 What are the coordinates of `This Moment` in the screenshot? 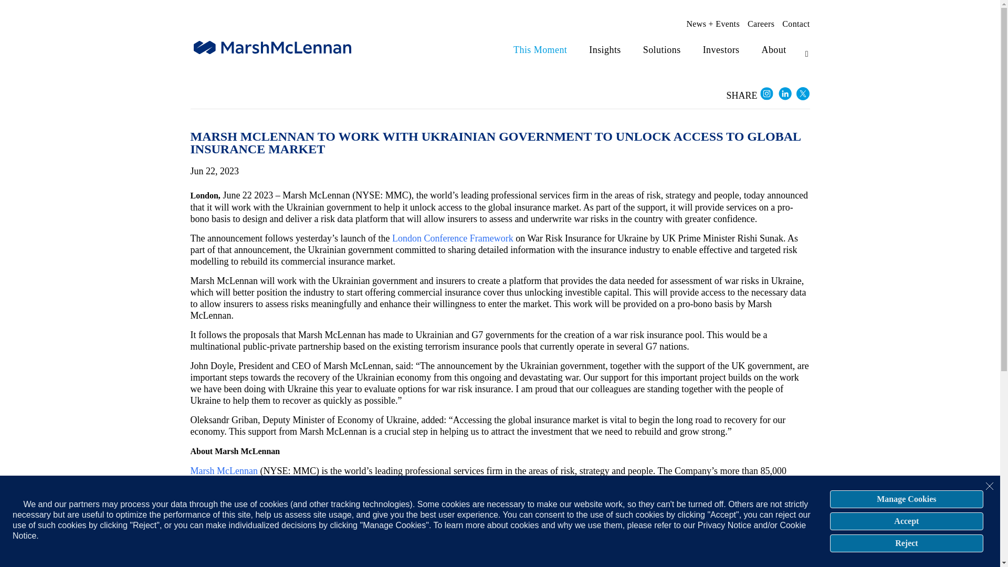 It's located at (540, 50).